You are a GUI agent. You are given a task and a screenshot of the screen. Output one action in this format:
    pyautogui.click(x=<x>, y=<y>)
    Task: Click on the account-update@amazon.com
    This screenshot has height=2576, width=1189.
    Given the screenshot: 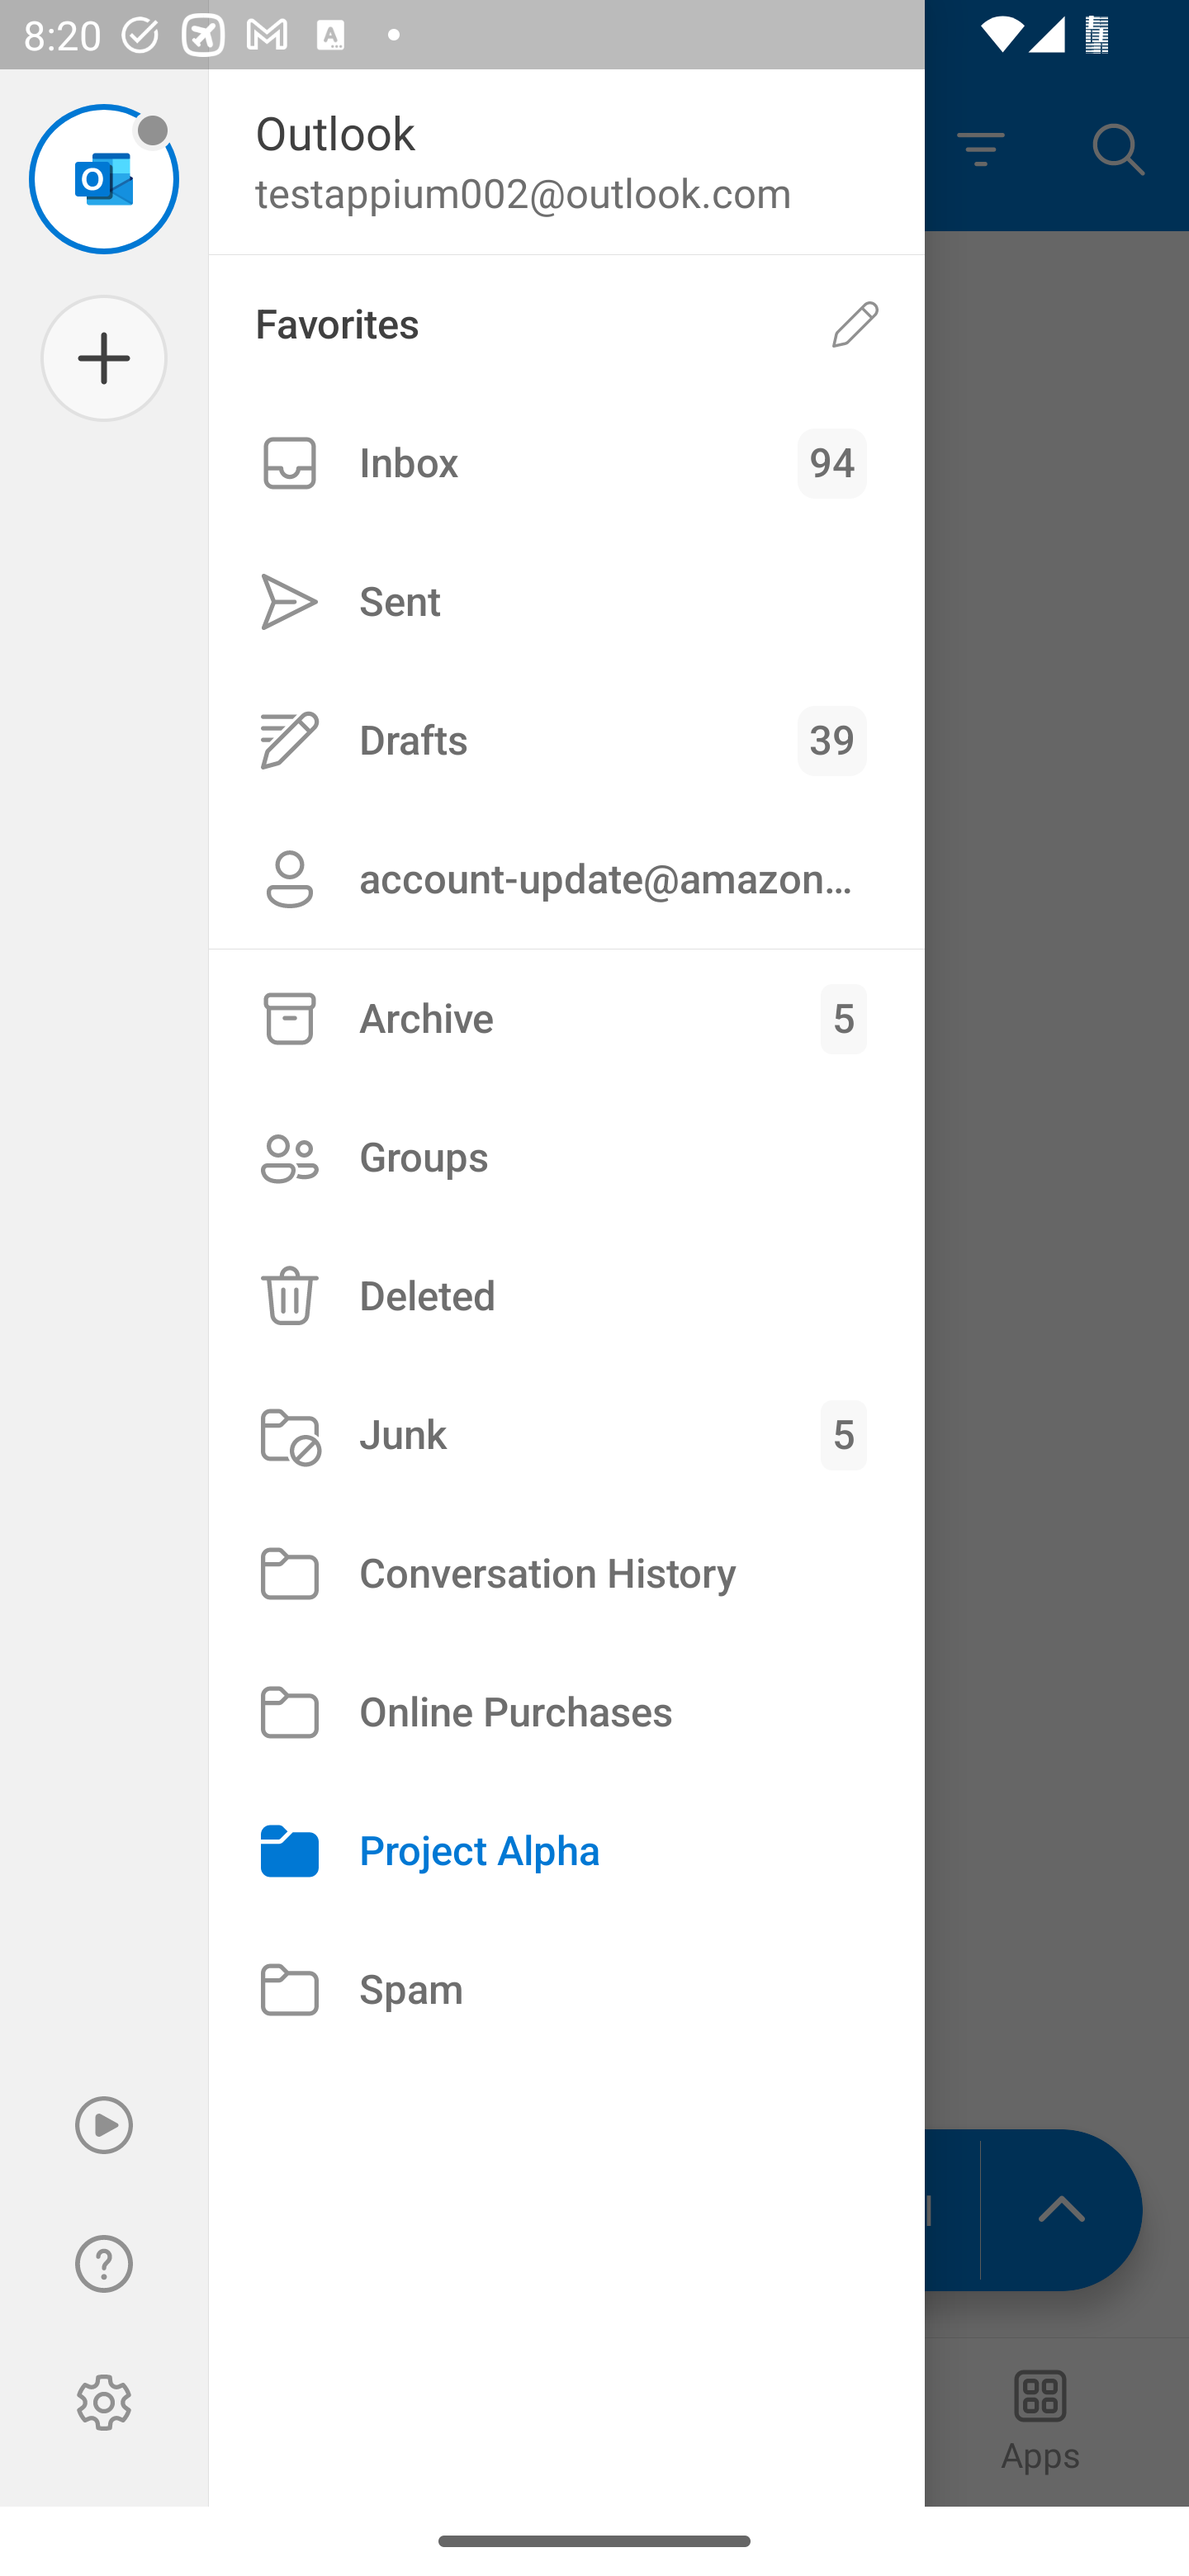 What is the action you would take?
    pyautogui.click(x=566, y=878)
    